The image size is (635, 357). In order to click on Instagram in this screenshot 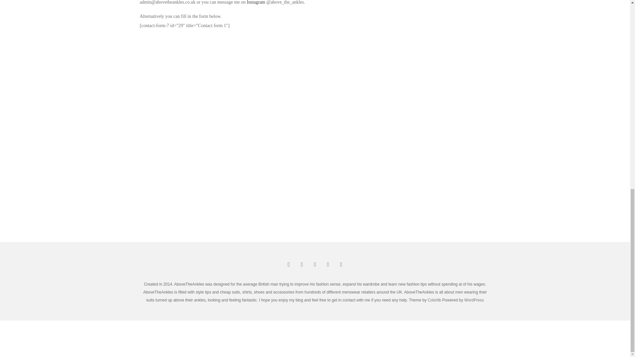, I will do `click(256, 2)`.